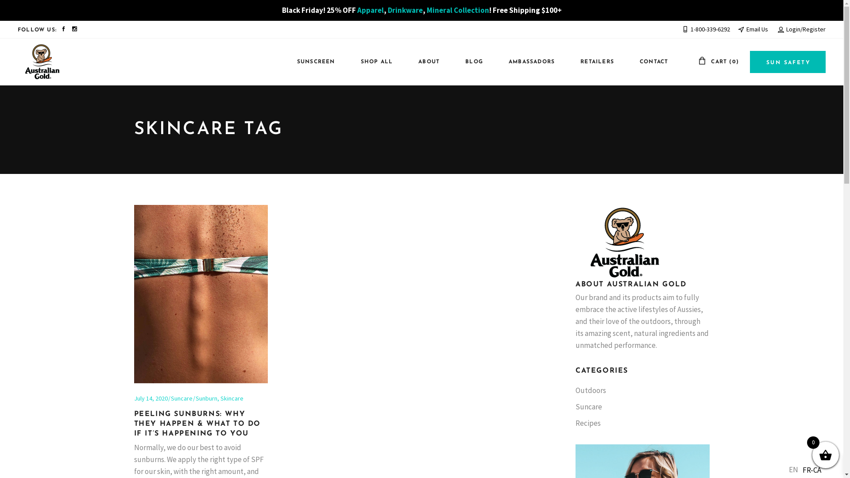 This screenshot has width=850, height=478. Describe the element at coordinates (312, 62) in the screenshot. I see `SUNSCREEN` at that location.